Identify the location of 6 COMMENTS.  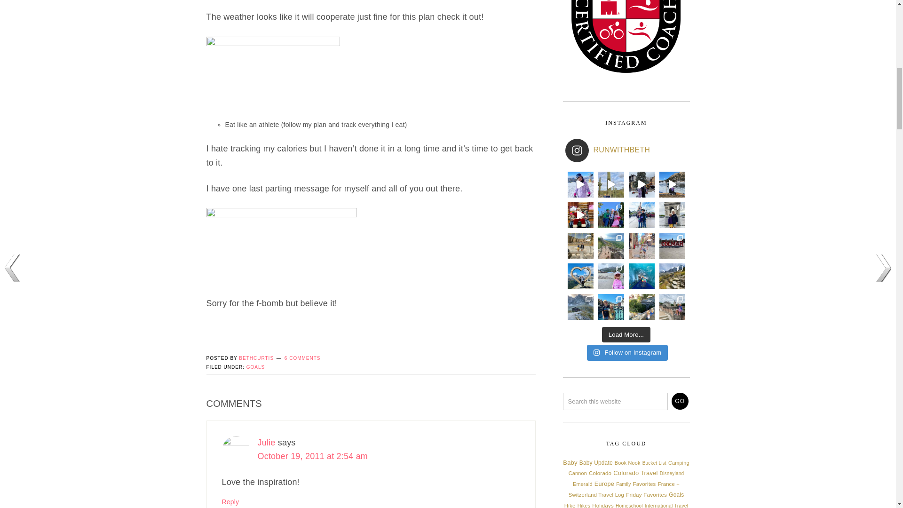
(302, 358).